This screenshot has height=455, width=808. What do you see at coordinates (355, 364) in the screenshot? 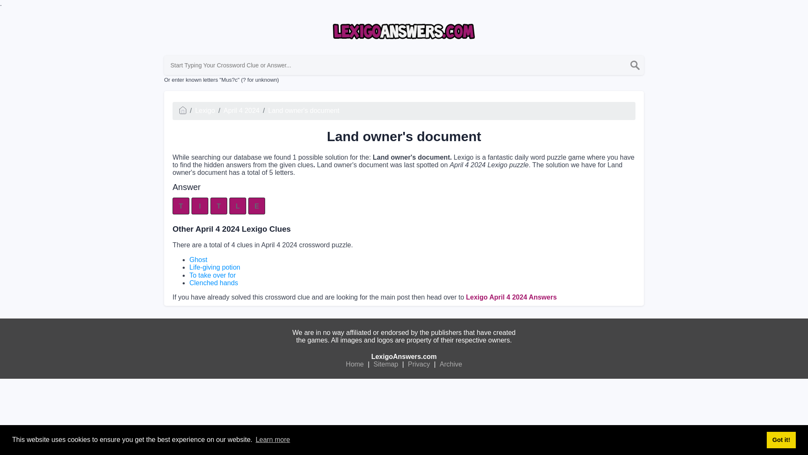
I see `Home` at bounding box center [355, 364].